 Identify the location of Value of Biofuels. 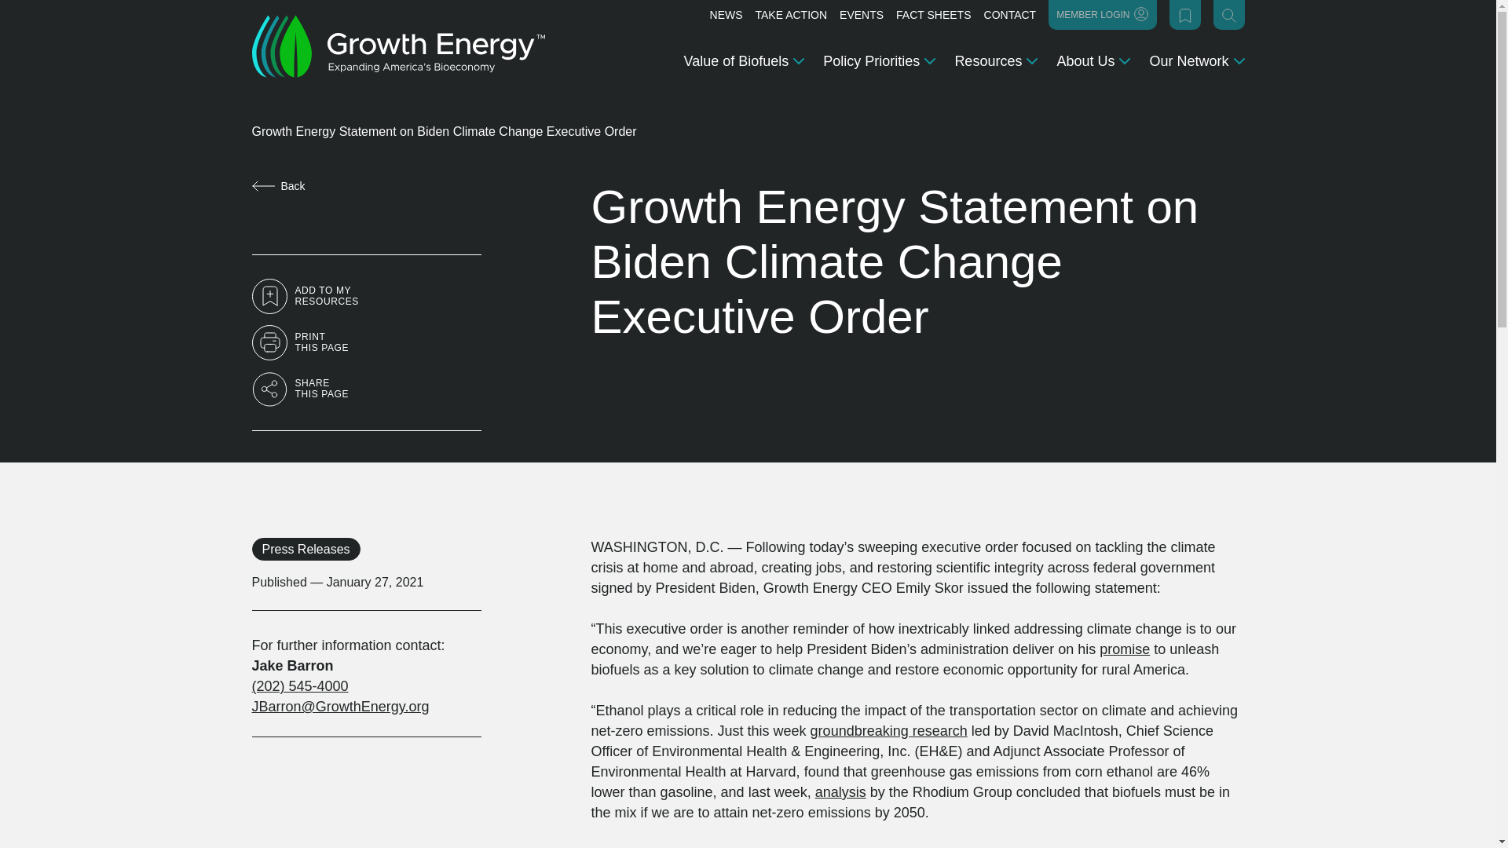
(745, 60).